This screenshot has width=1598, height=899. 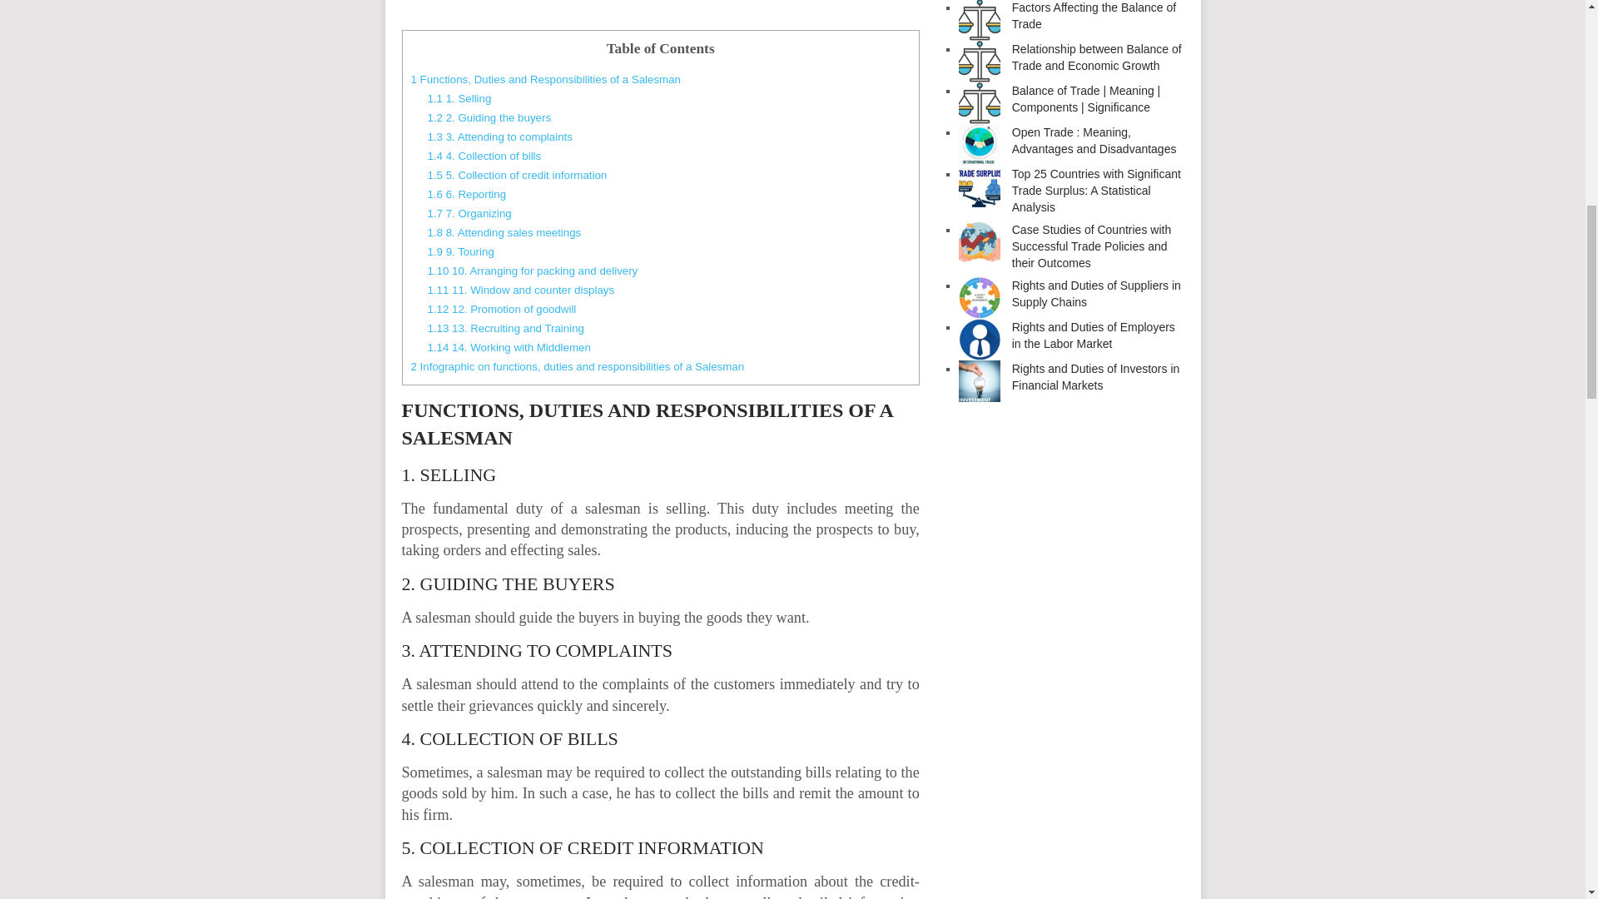 What do you see at coordinates (484, 156) in the screenshot?
I see `1.4 4. Collection of bills` at bounding box center [484, 156].